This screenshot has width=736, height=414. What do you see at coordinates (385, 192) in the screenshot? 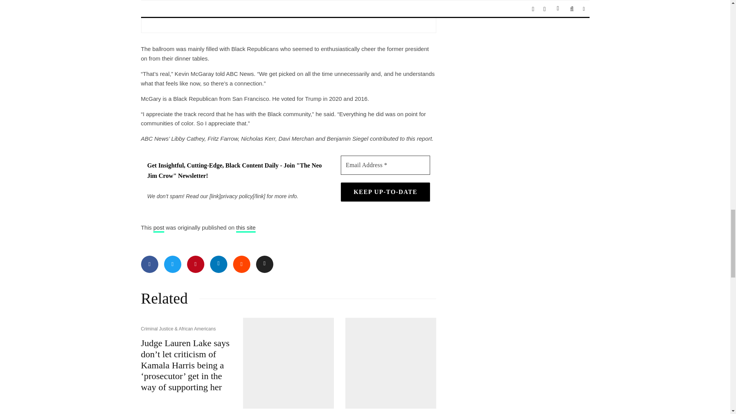
I see `Keep Up-to-date` at bounding box center [385, 192].